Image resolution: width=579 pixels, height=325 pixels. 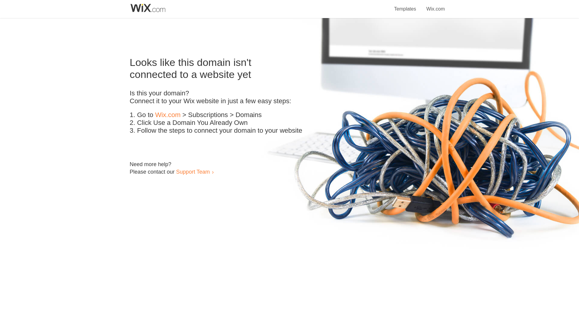 I want to click on Support Team, so click(x=193, y=172).